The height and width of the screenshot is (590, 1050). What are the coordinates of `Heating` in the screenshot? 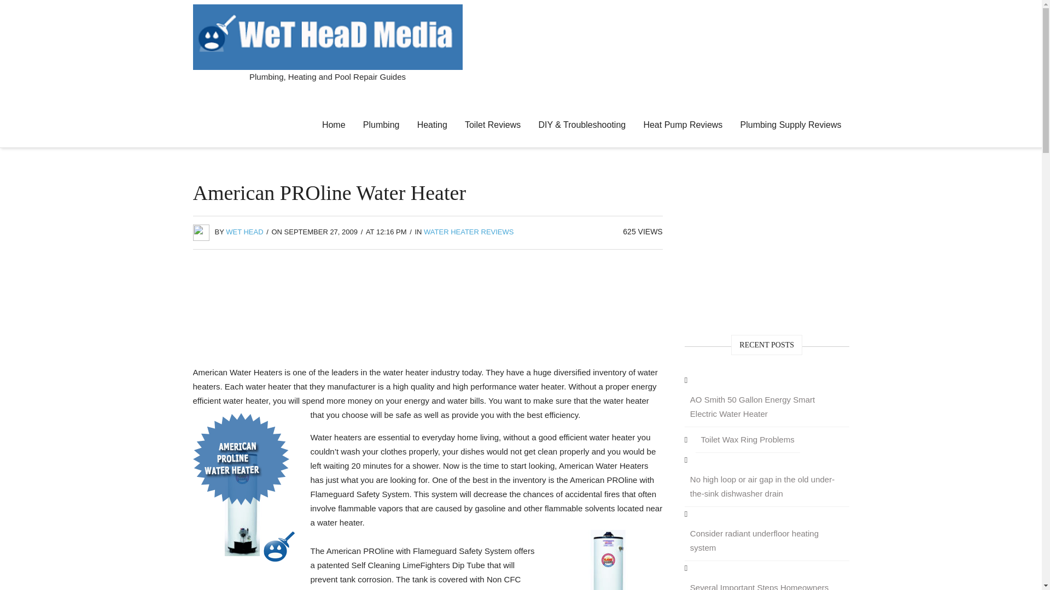 It's located at (432, 125).